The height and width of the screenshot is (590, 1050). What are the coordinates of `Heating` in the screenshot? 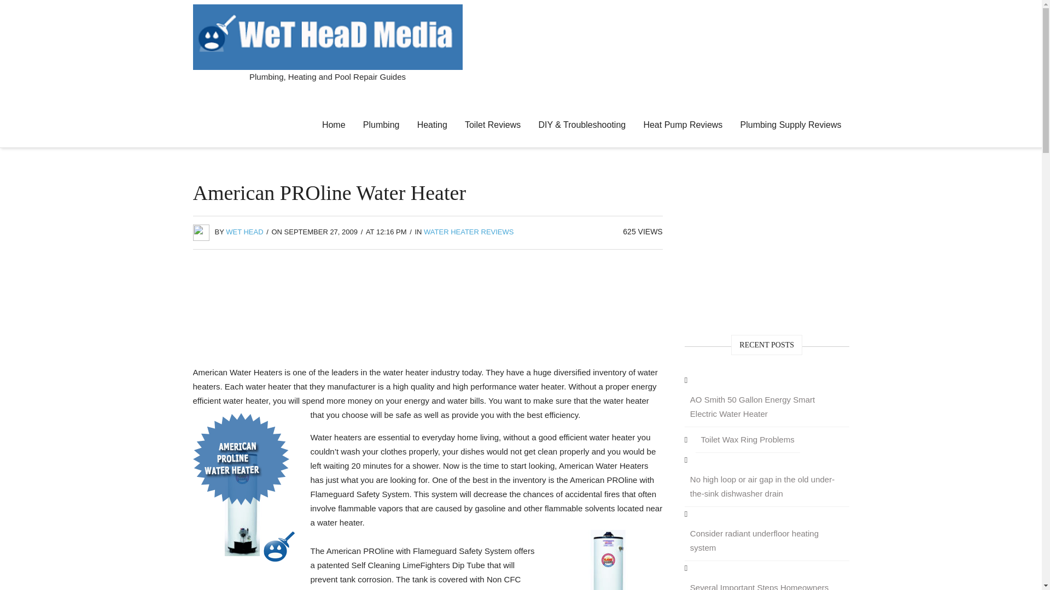 It's located at (432, 125).